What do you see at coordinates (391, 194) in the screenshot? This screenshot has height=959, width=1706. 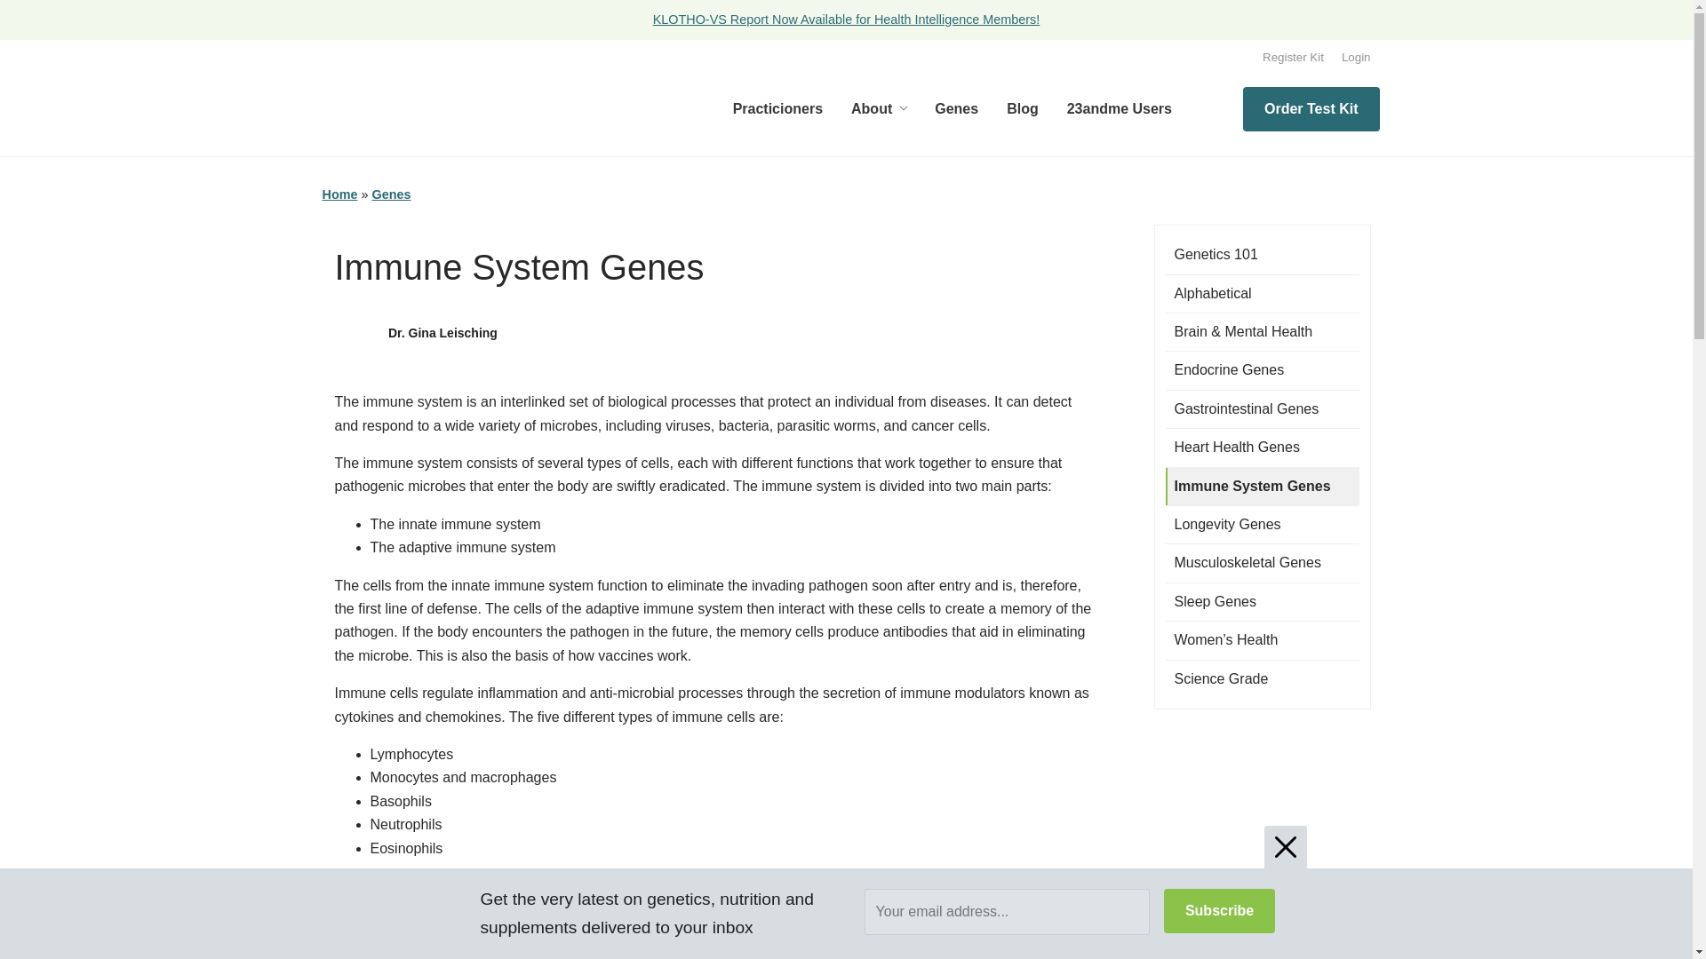 I see `Genes` at bounding box center [391, 194].